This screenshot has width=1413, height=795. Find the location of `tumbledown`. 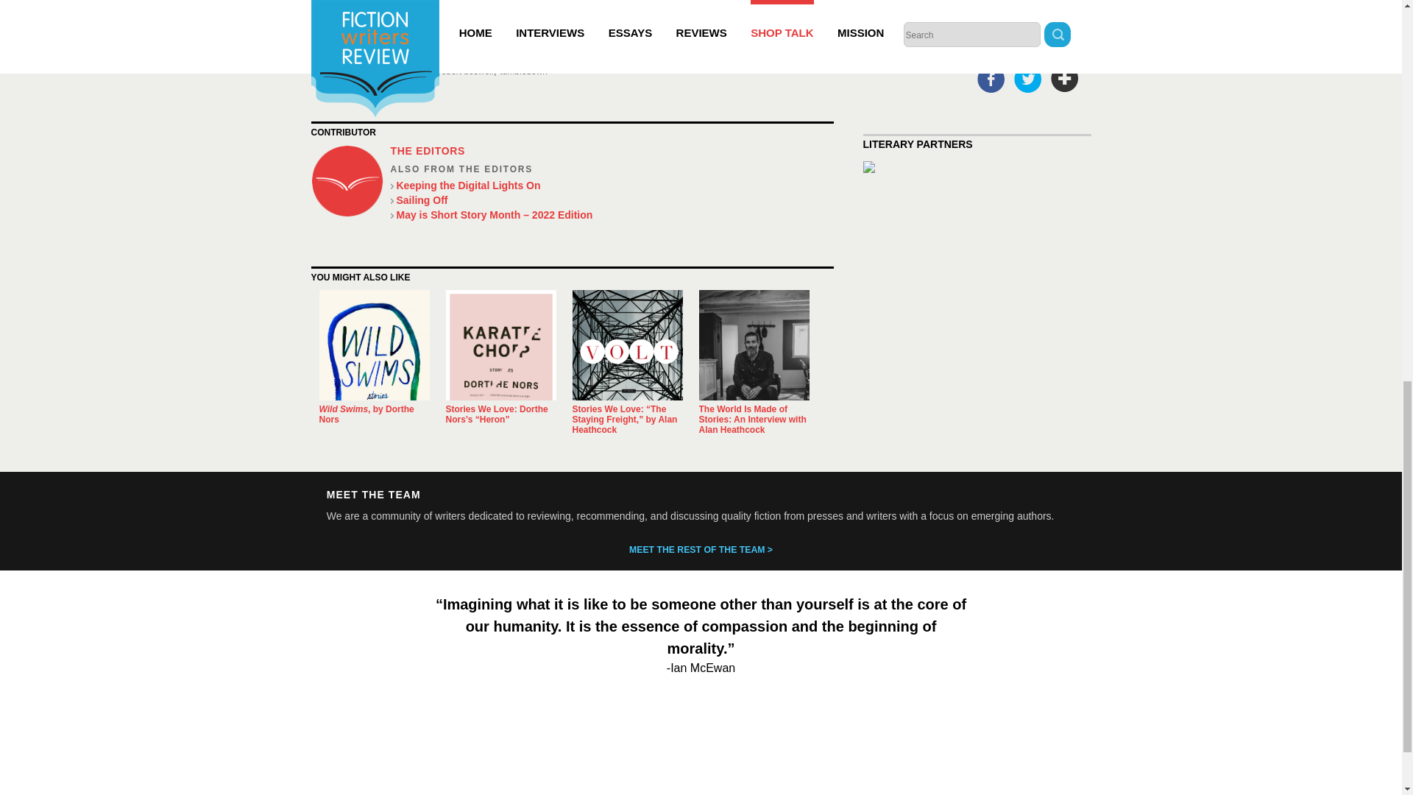

tumbledown is located at coordinates (524, 71).